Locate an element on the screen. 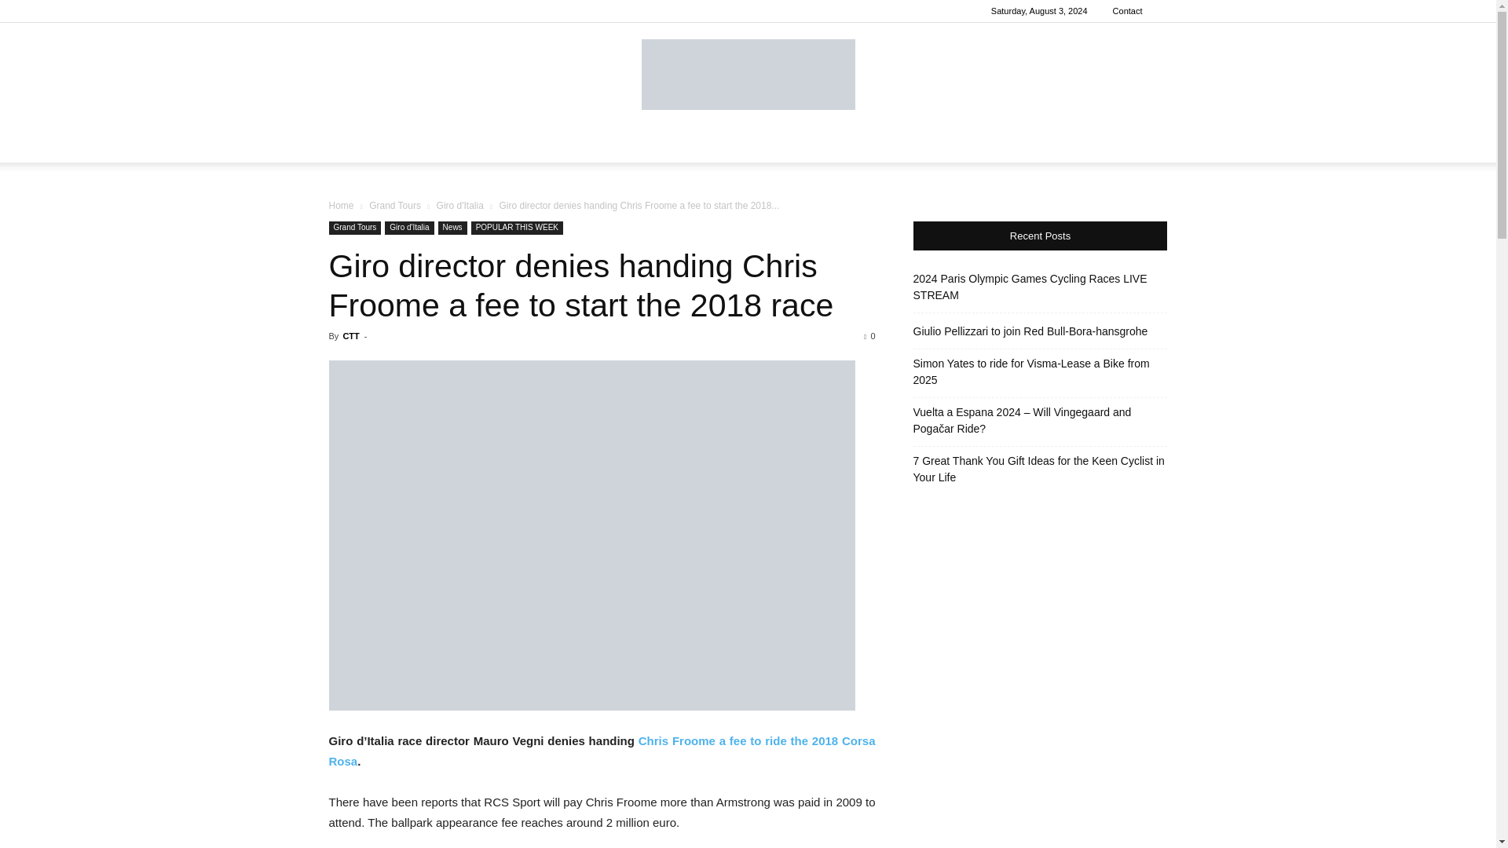  Home is located at coordinates (341, 205).